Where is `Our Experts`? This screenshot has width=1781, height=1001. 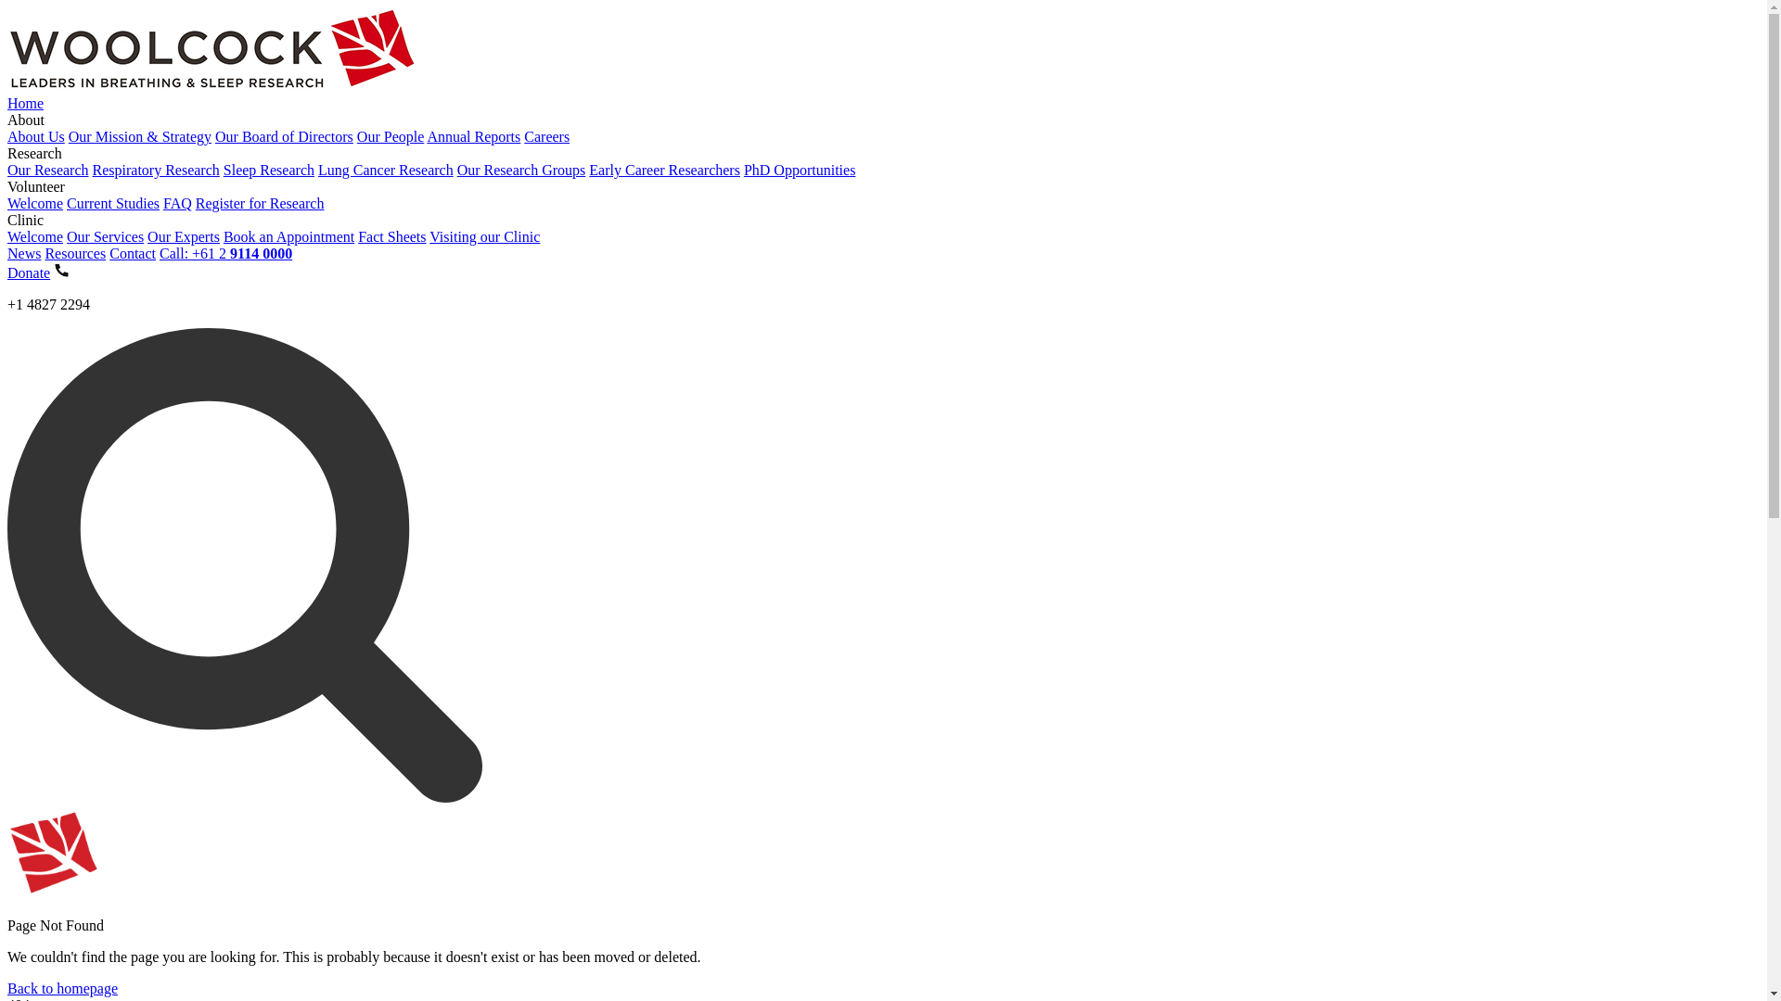
Our Experts is located at coordinates (184, 237).